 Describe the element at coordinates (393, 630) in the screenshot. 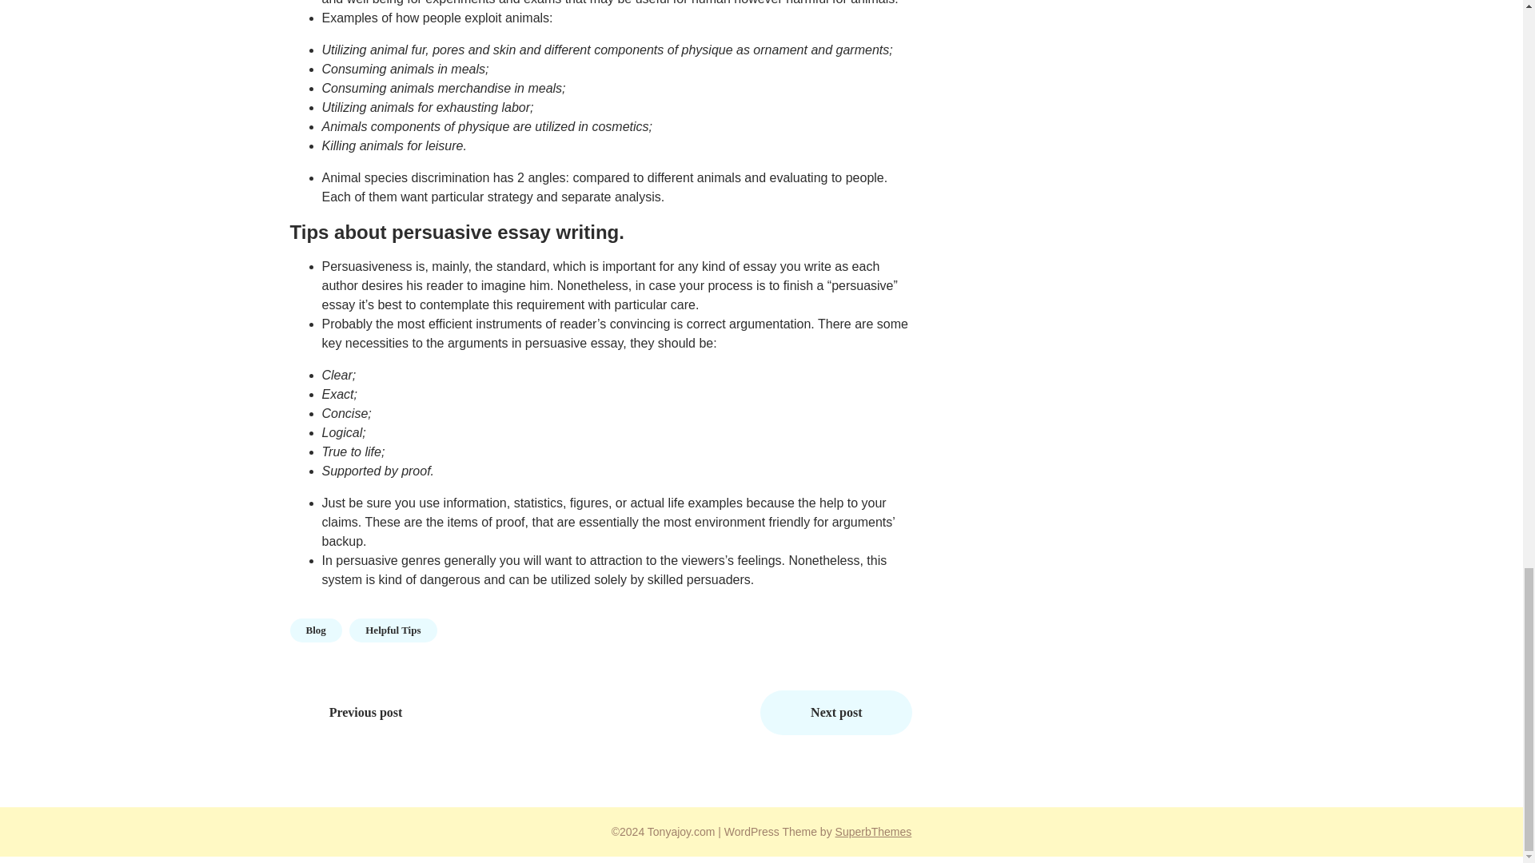

I see `Helpful Tips` at that location.